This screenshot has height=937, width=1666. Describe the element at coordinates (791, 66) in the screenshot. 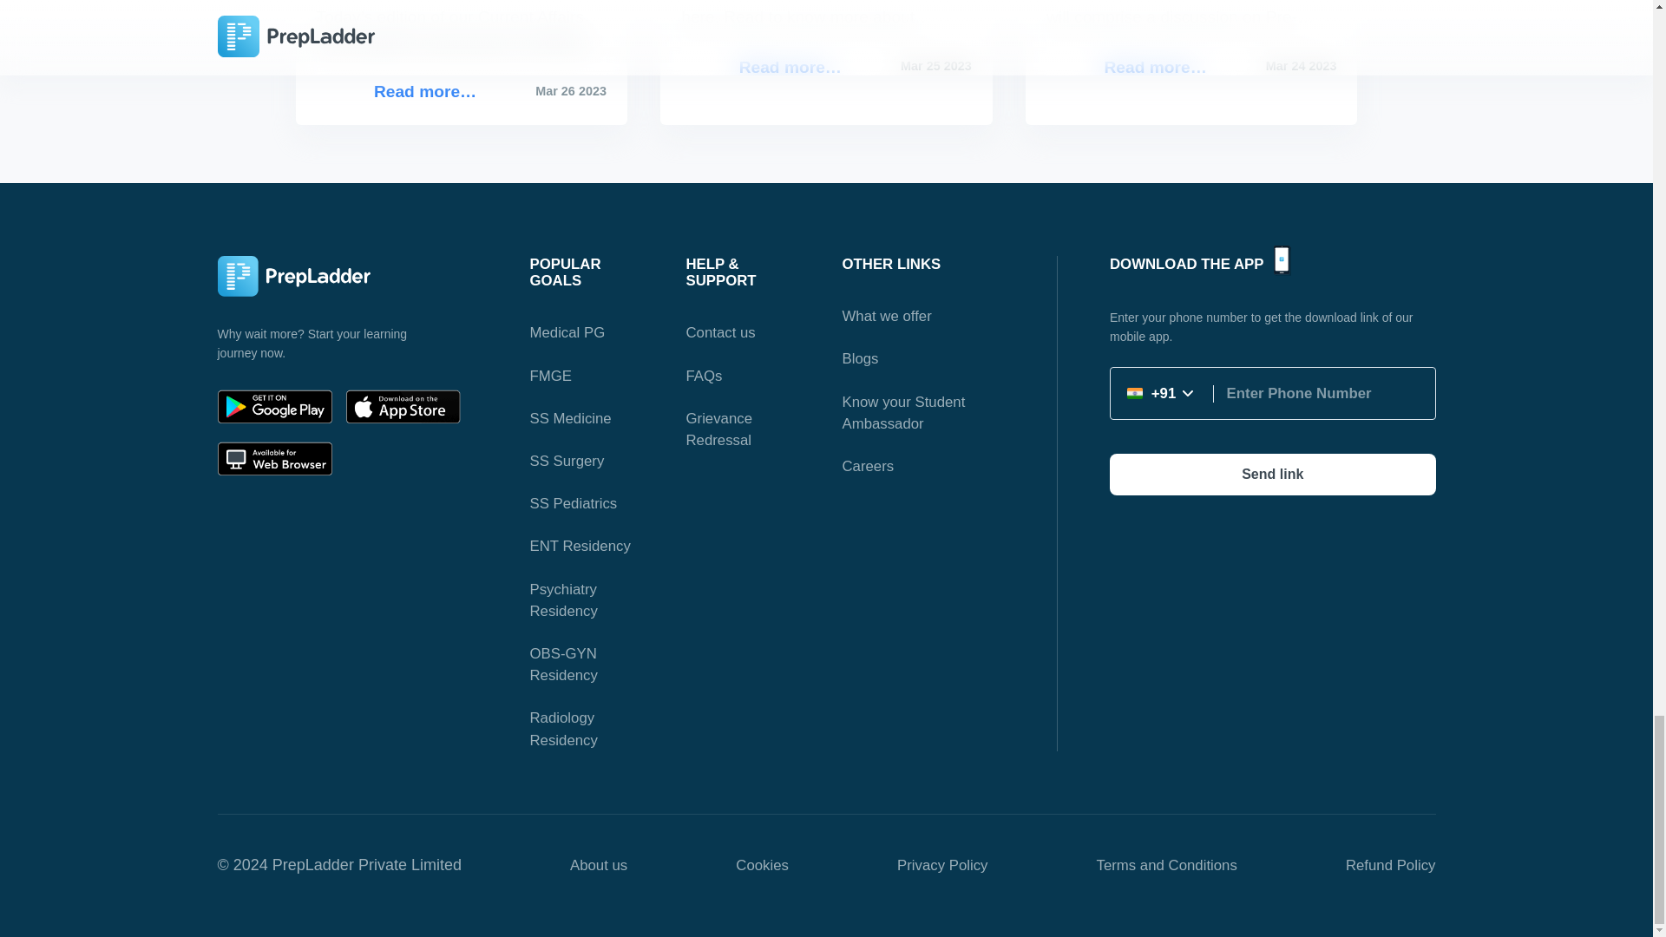

I see `Read more about Abolition of the Death Penalty` at that location.